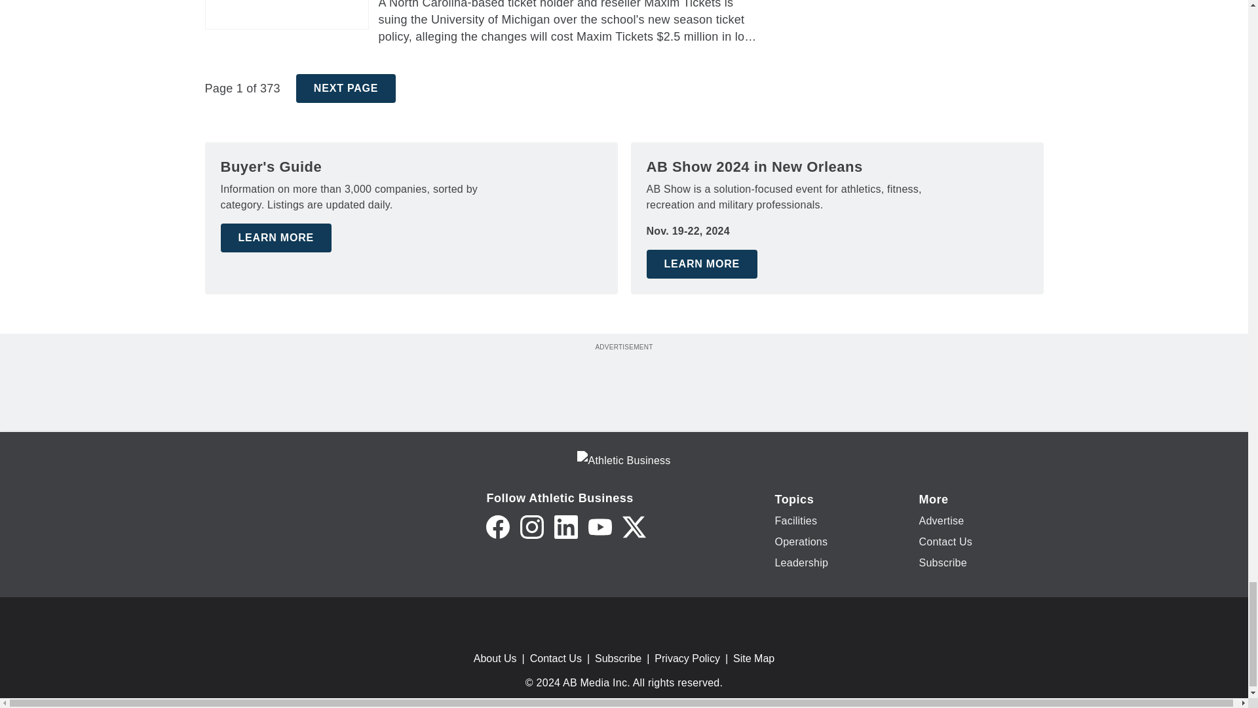 This screenshot has height=708, width=1258. What do you see at coordinates (600, 527) in the screenshot?
I see `YouTube icon` at bounding box center [600, 527].